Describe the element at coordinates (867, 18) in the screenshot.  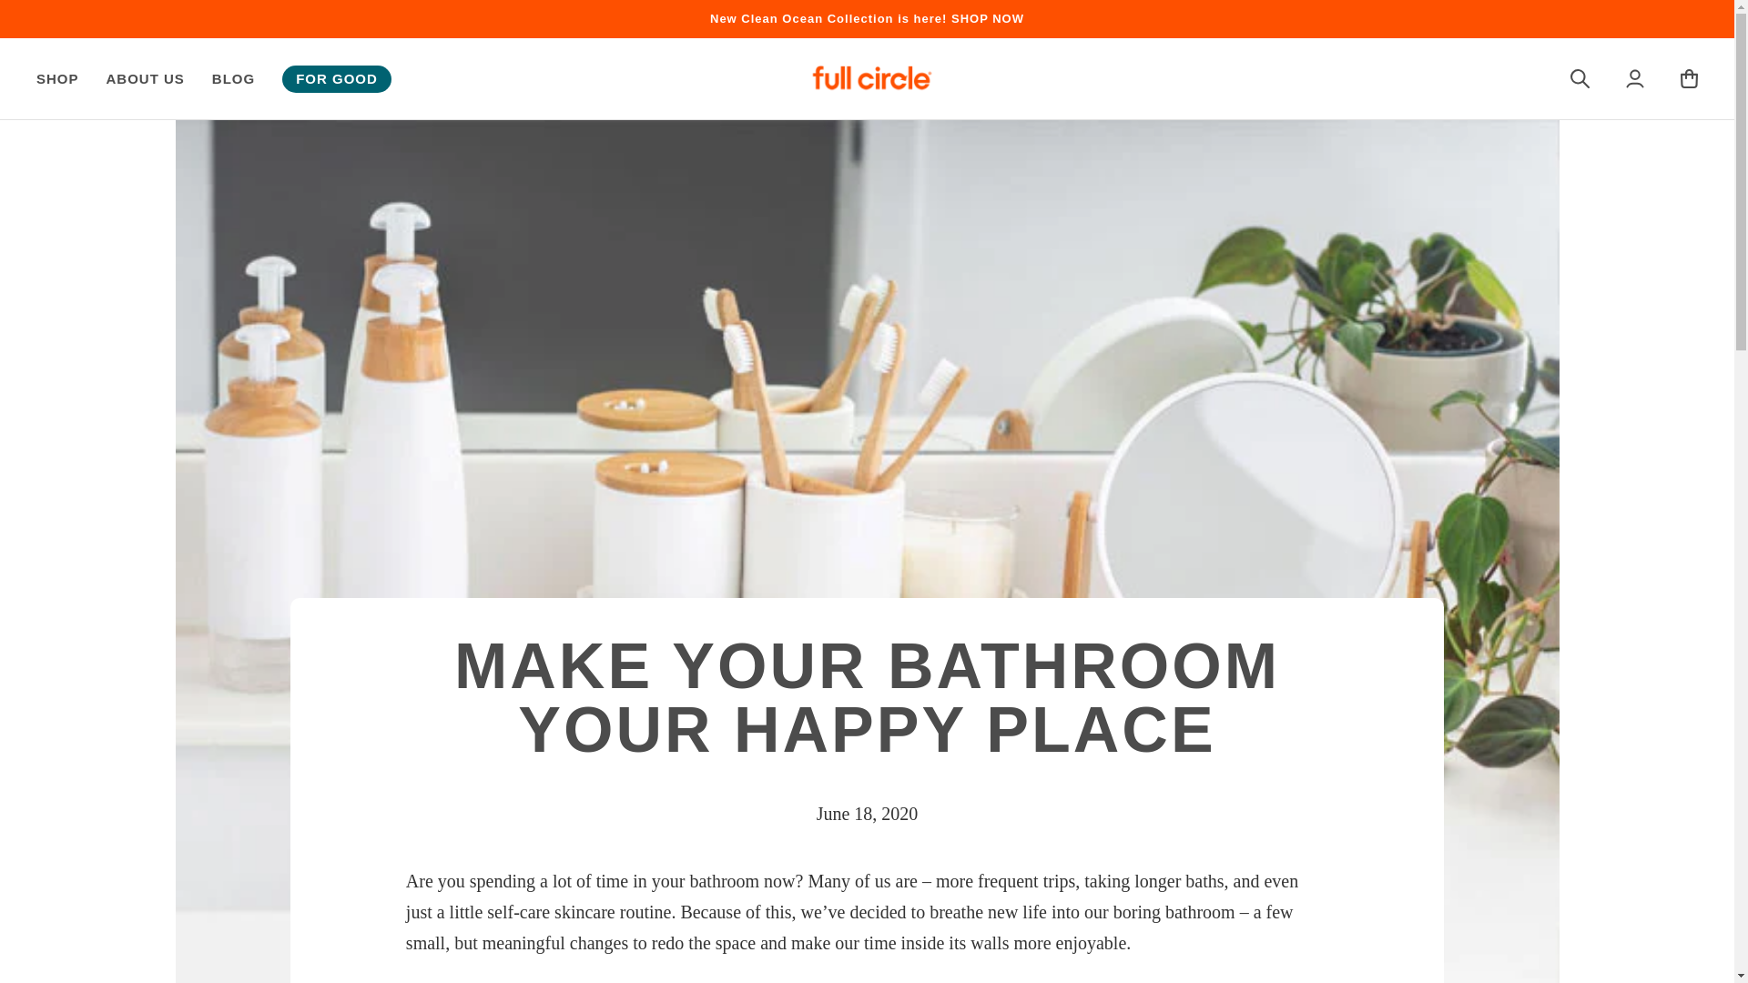
I see `Clean Ocean` at that location.